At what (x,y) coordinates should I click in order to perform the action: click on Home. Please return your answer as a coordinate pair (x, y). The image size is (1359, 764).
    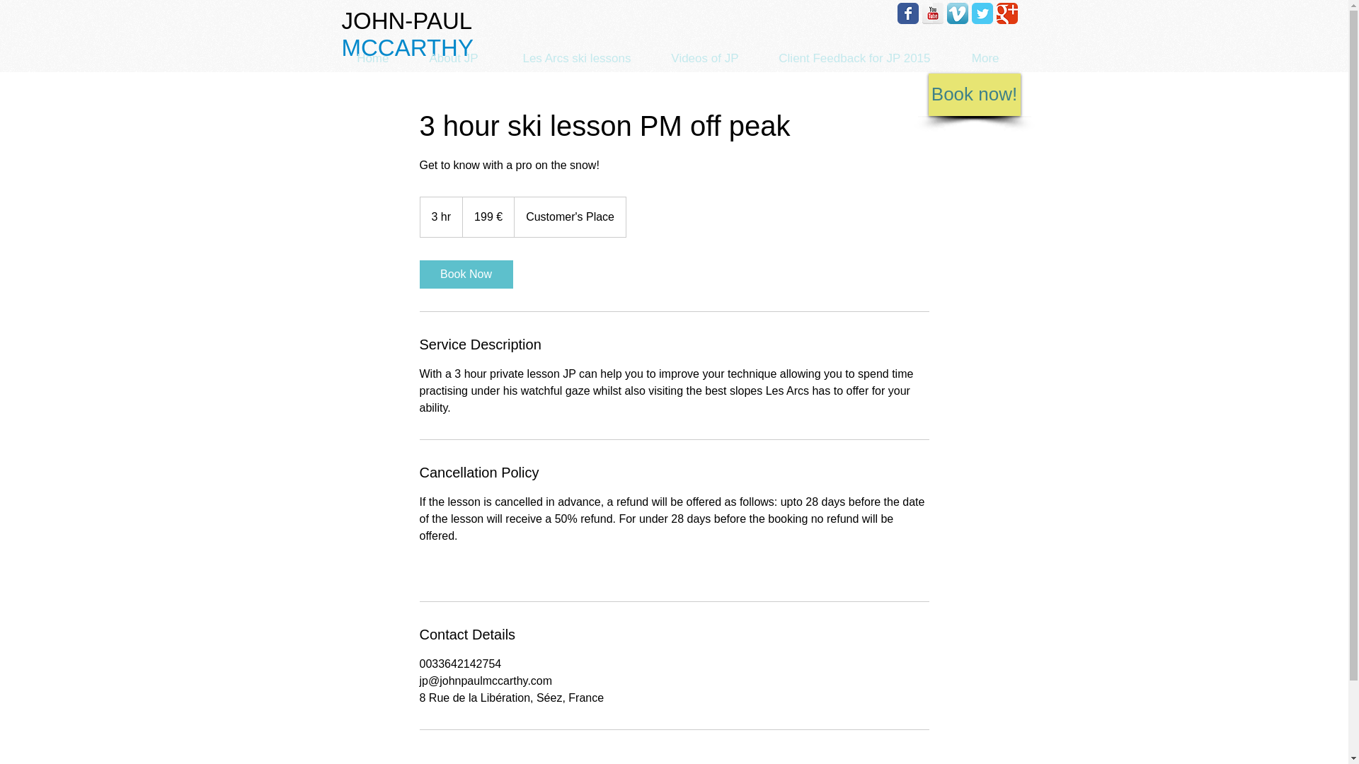
    Looking at the image, I should click on (367, 58).